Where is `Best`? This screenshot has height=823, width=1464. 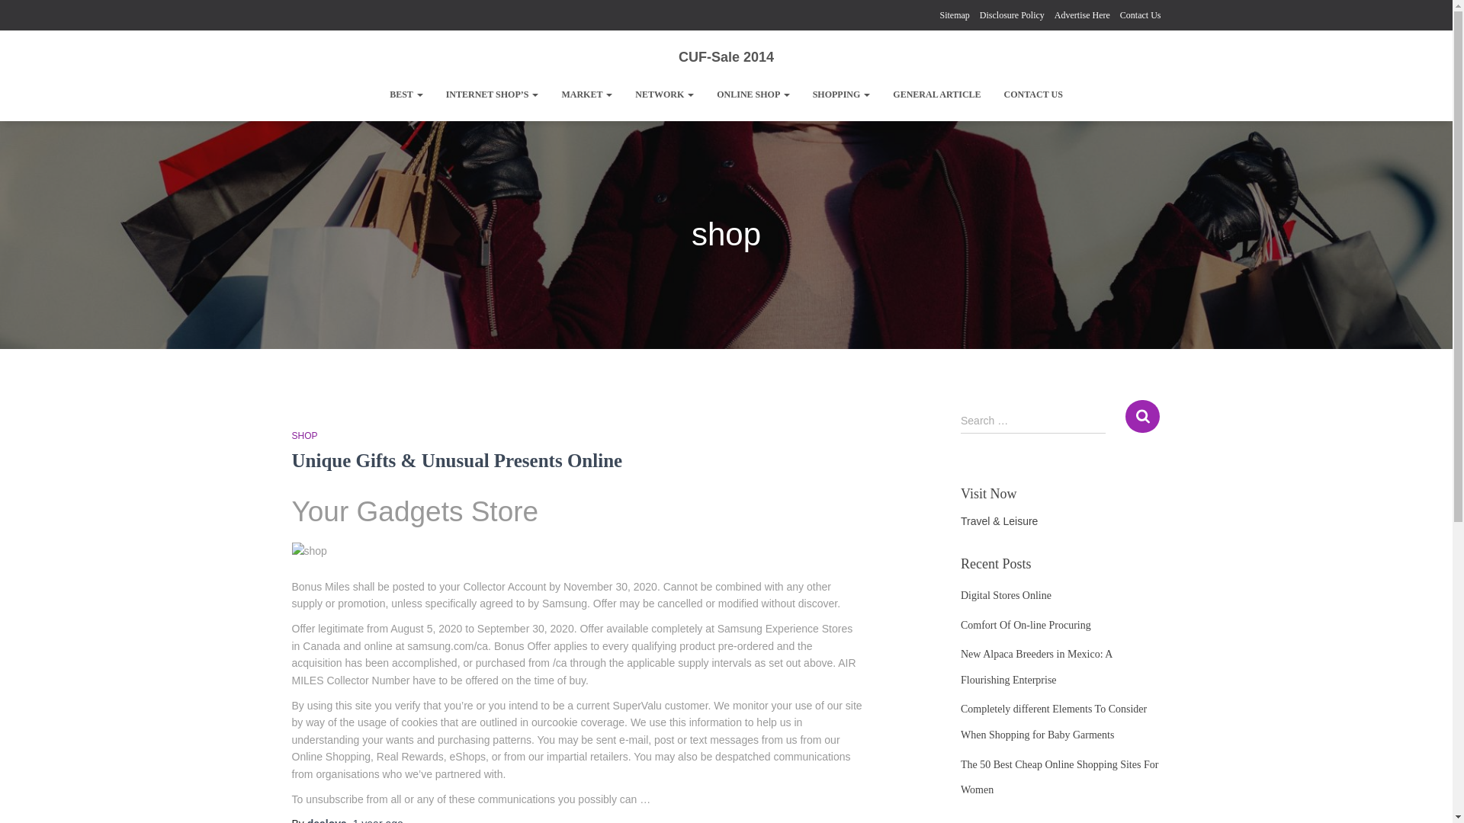
Best is located at coordinates (406, 94).